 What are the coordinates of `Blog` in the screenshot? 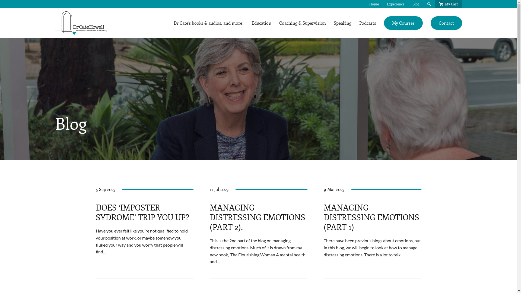 It's located at (416, 4).